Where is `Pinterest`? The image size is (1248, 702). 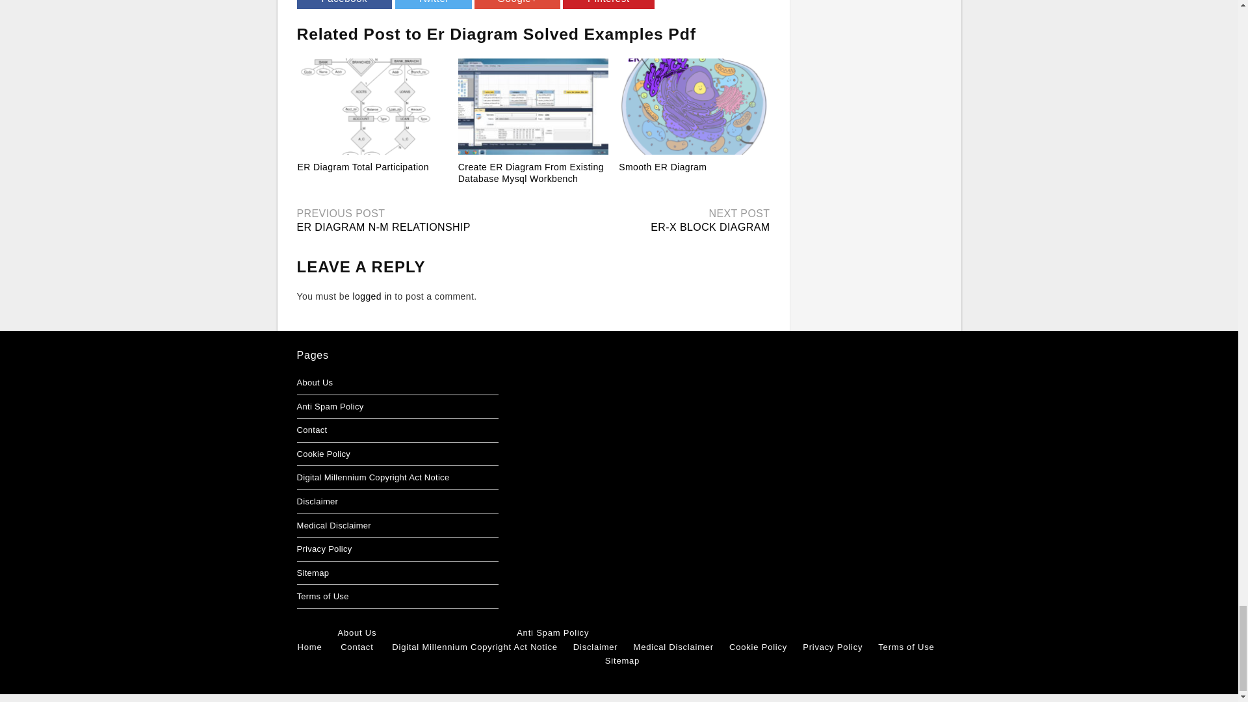 Pinterest is located at coordinates (608, 5).